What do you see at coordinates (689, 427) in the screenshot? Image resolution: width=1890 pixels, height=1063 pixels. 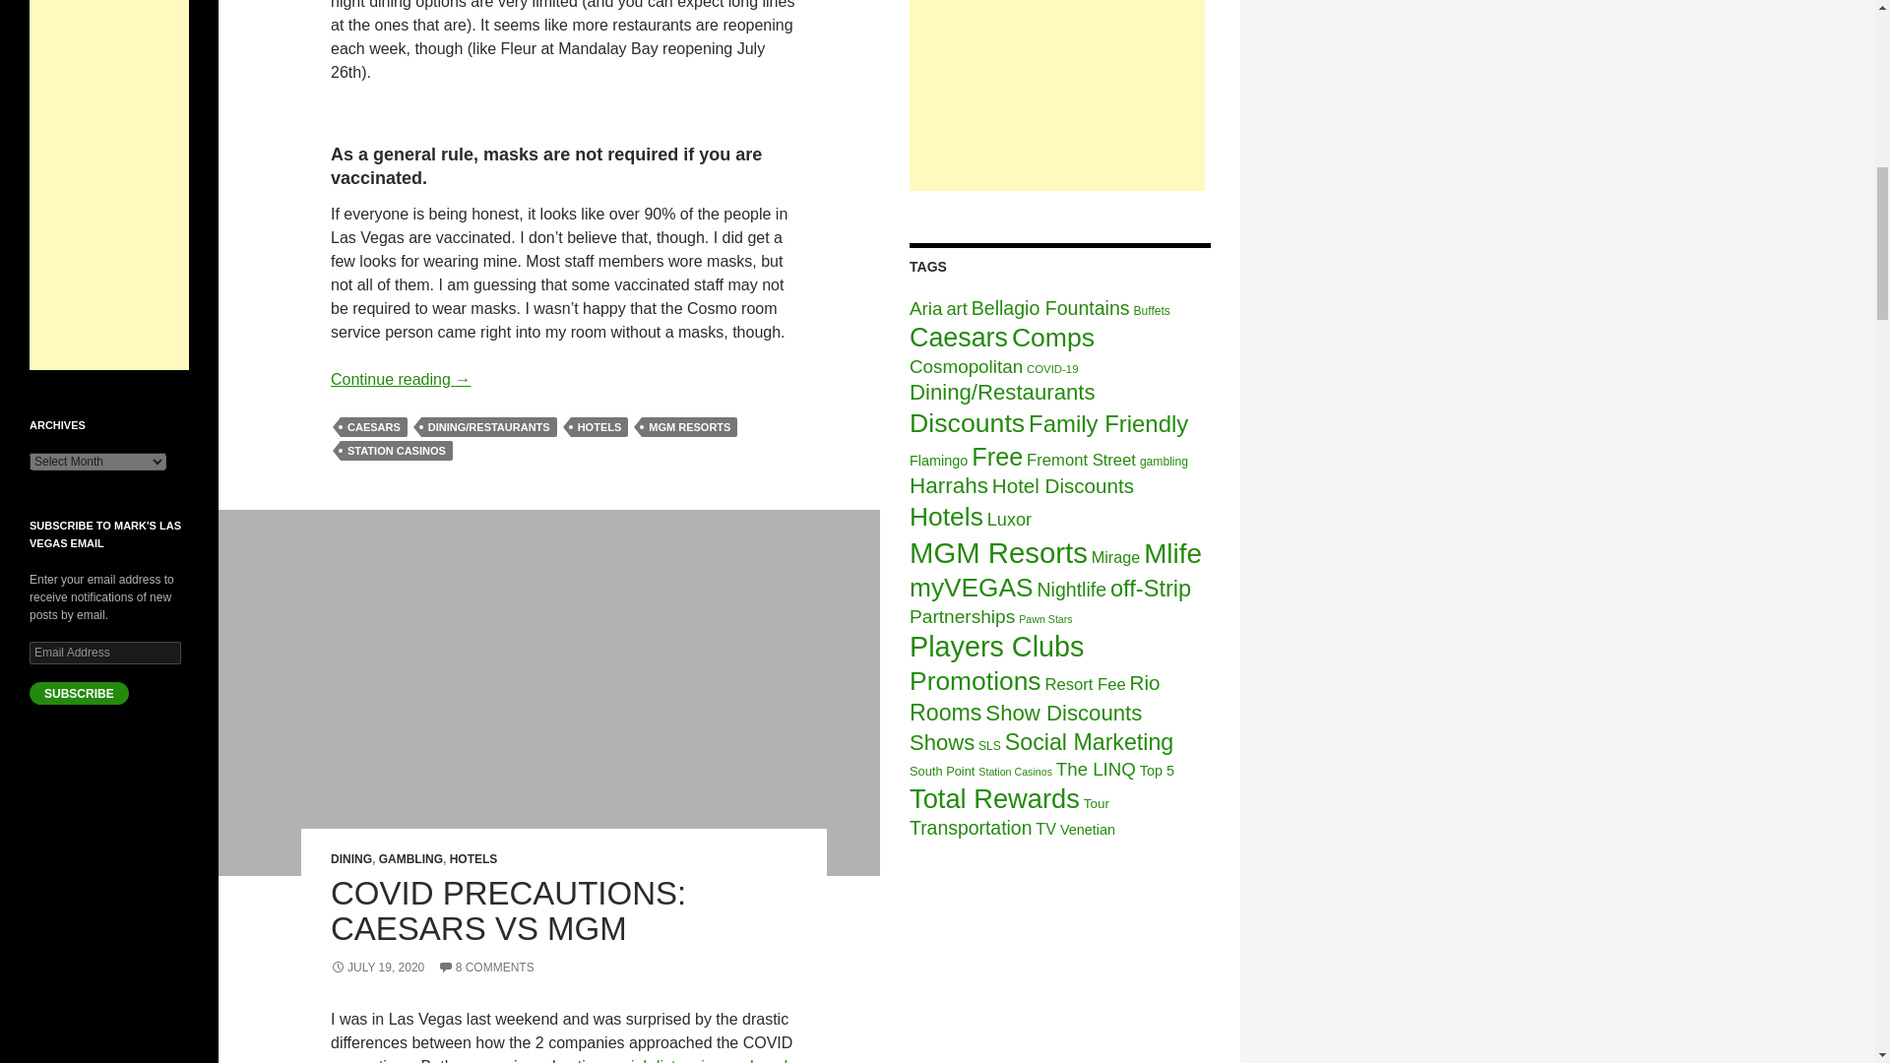 I see `MGM RESORTS` at bounding box center [689, 427].